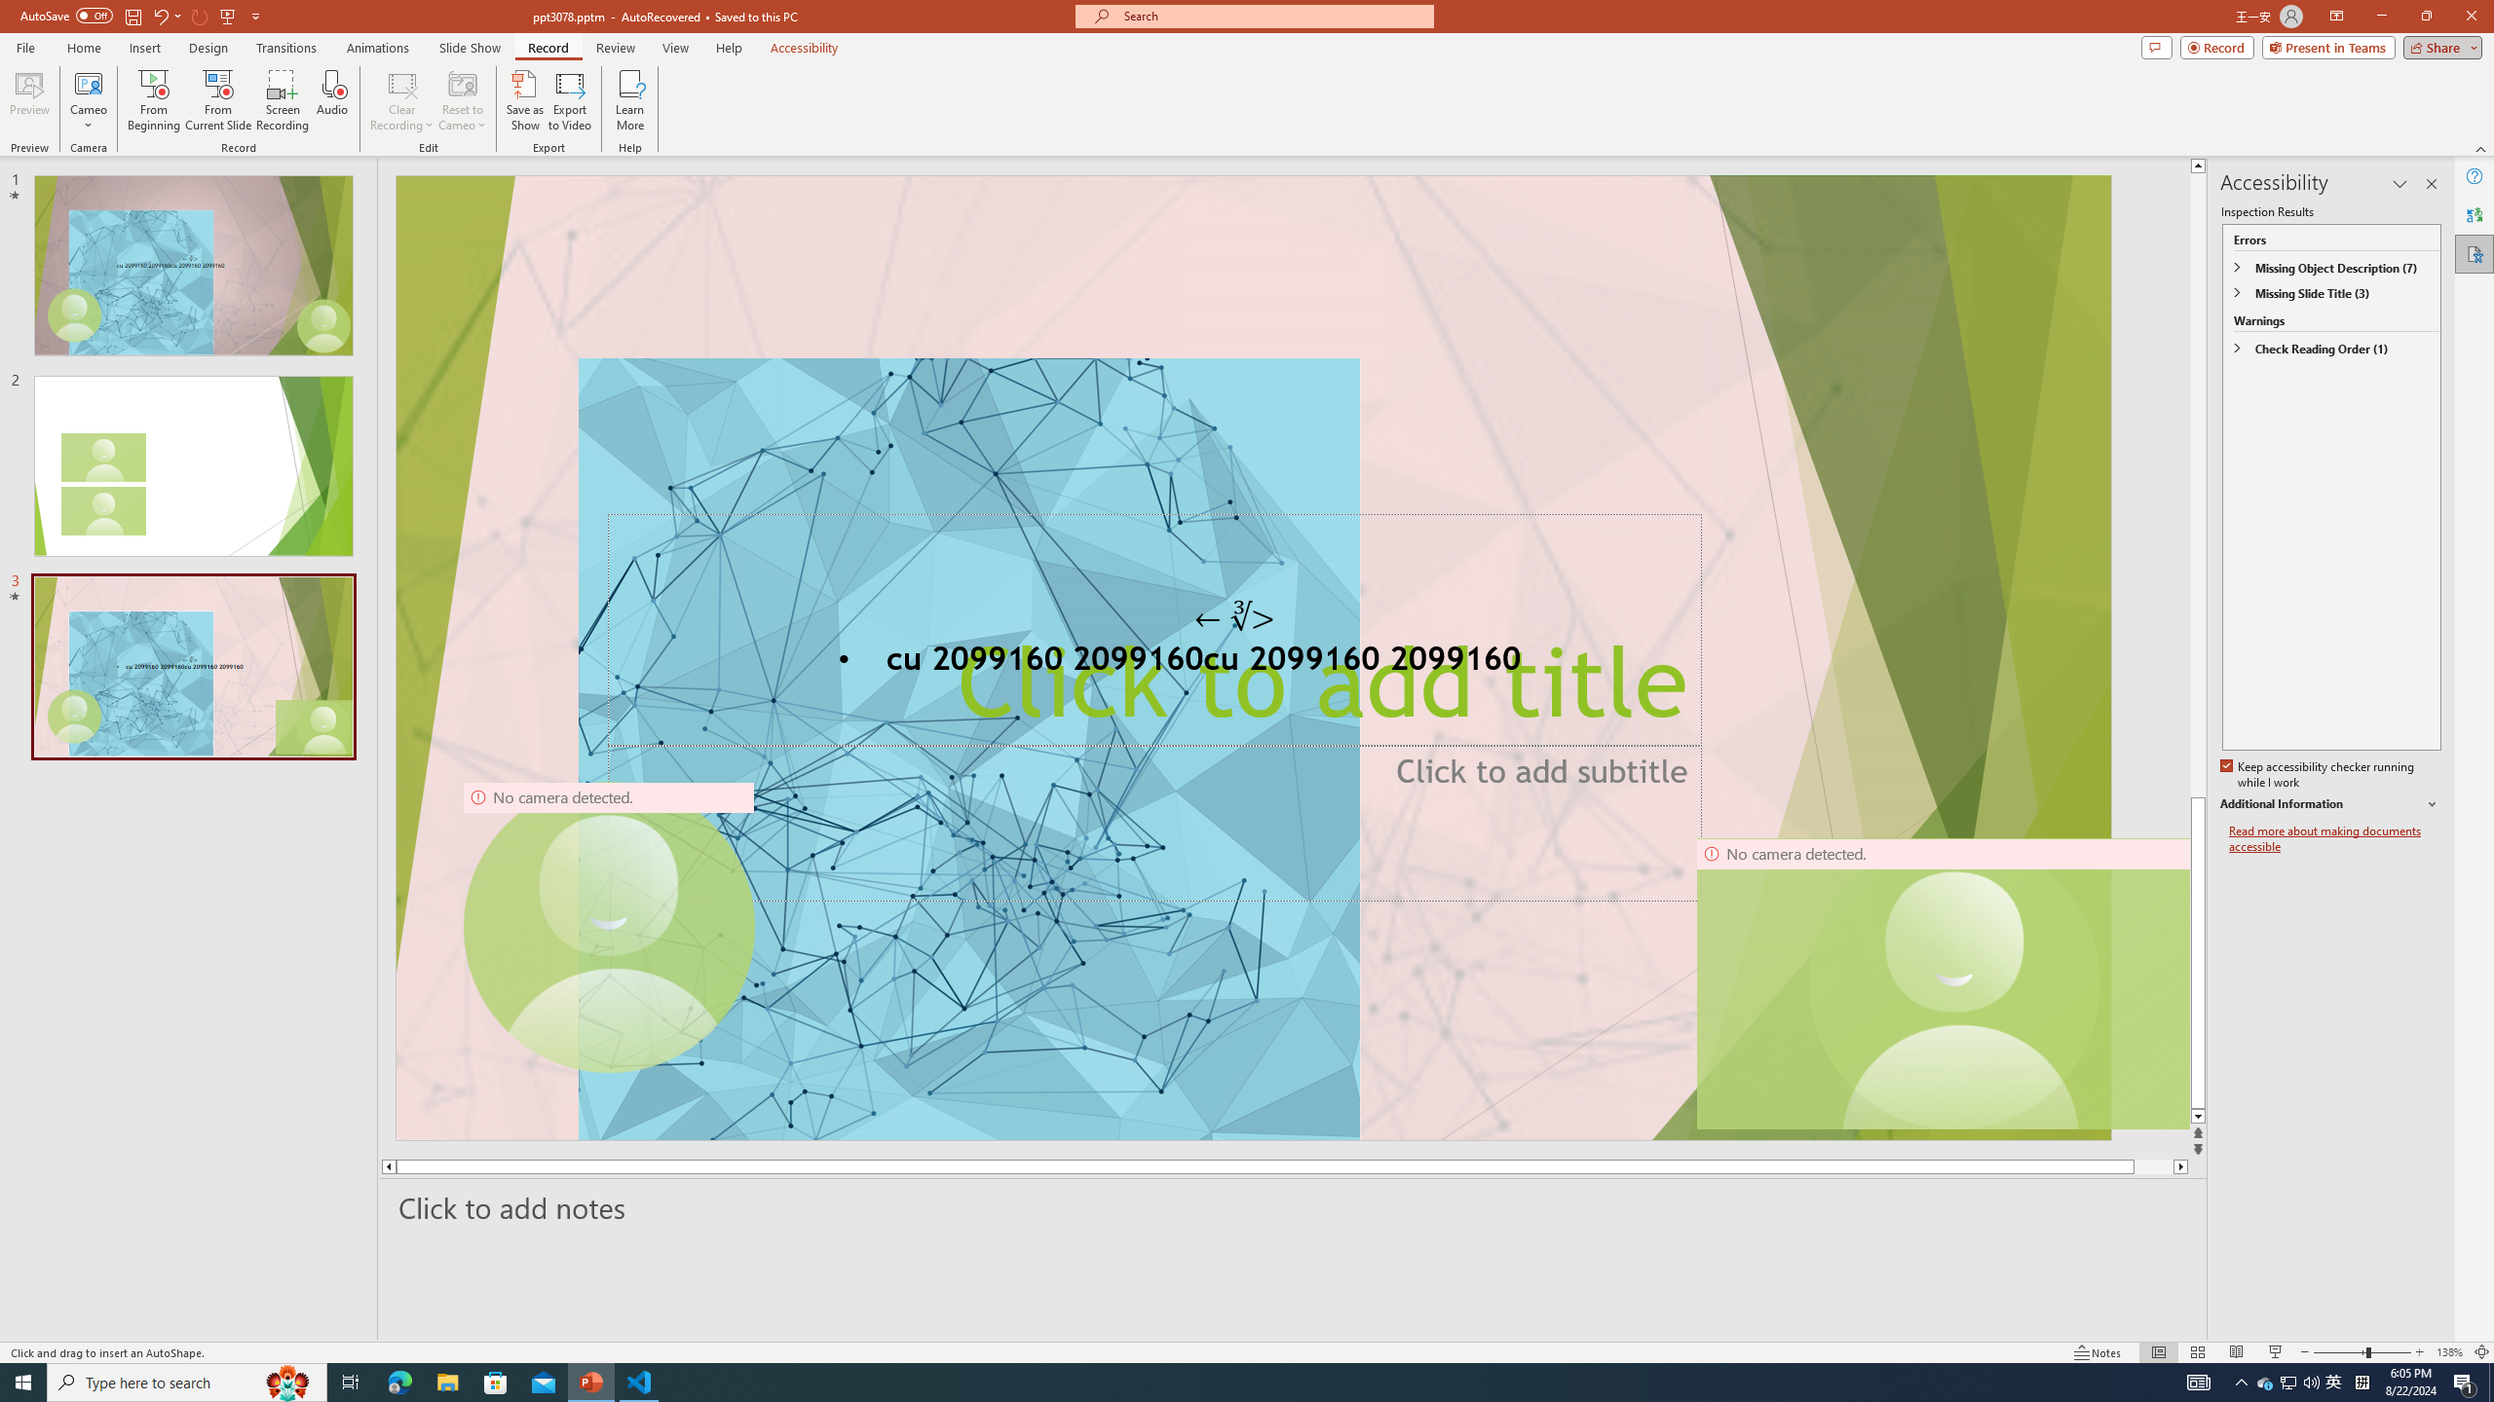 The image size is (2494, 1402). What do you see at coordinates (218, 100) in the screenshot?
I see `From Current Slide...` at bounding box center [218, 100].